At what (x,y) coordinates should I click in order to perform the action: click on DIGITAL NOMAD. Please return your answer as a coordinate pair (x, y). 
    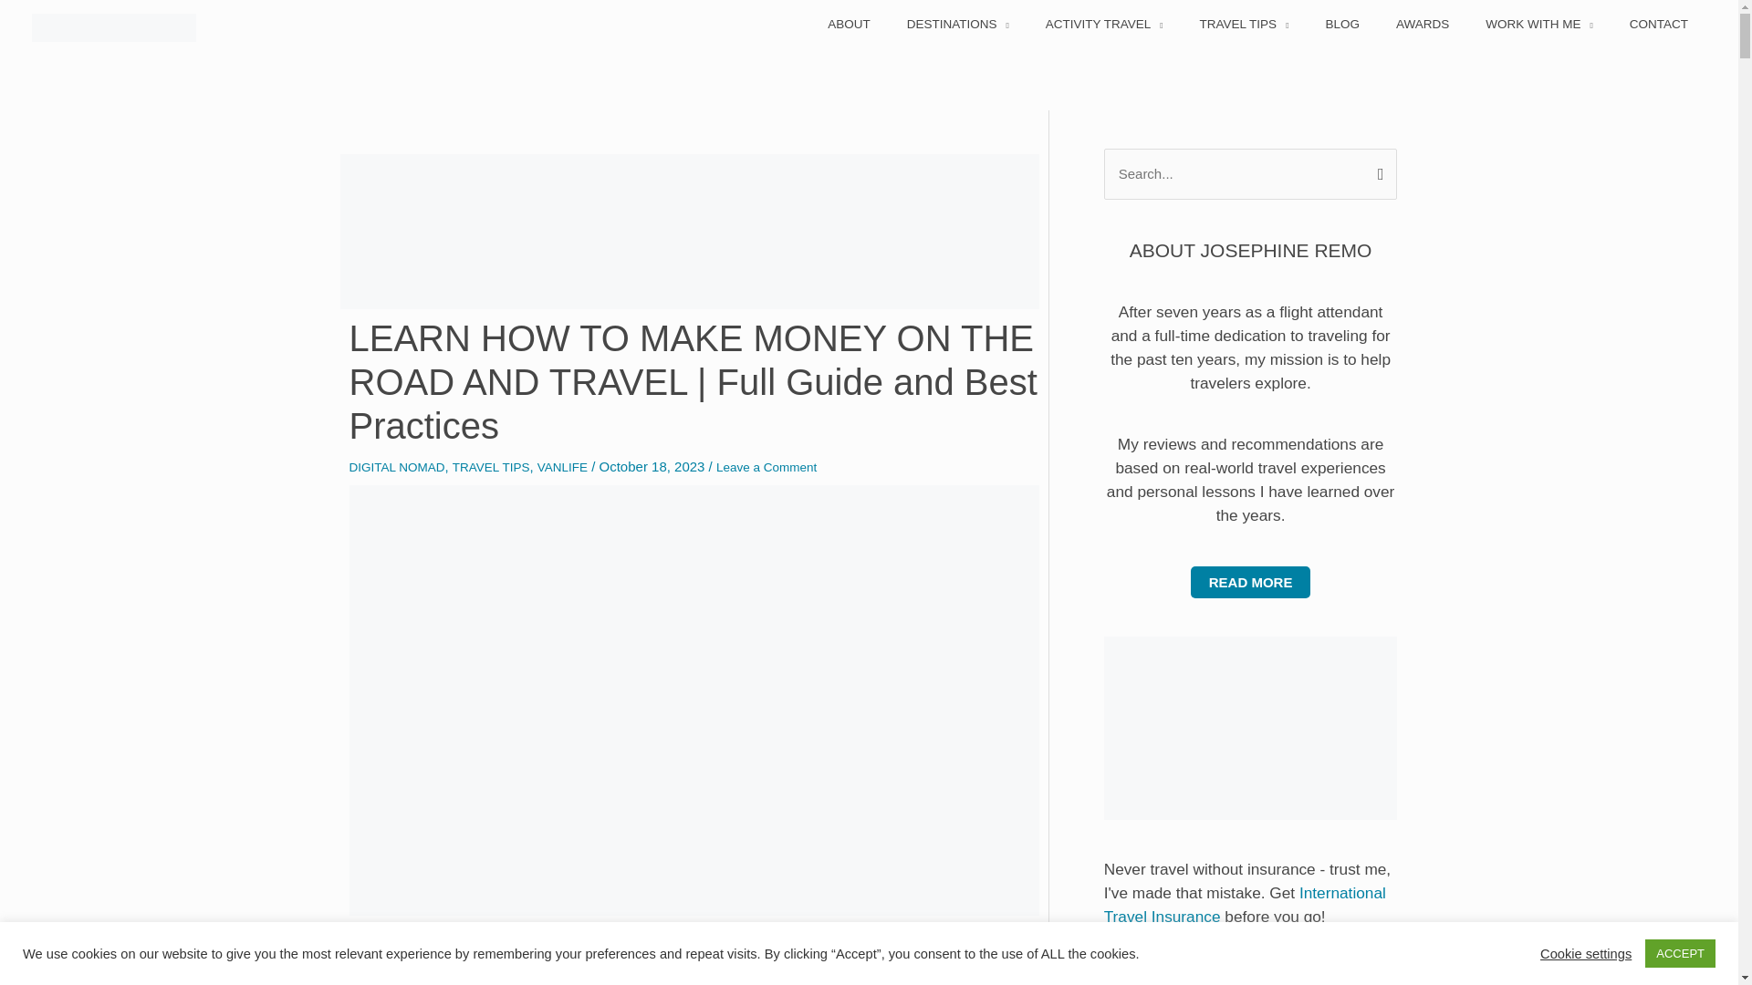
    Looking at the image, I should click on (396, 467).